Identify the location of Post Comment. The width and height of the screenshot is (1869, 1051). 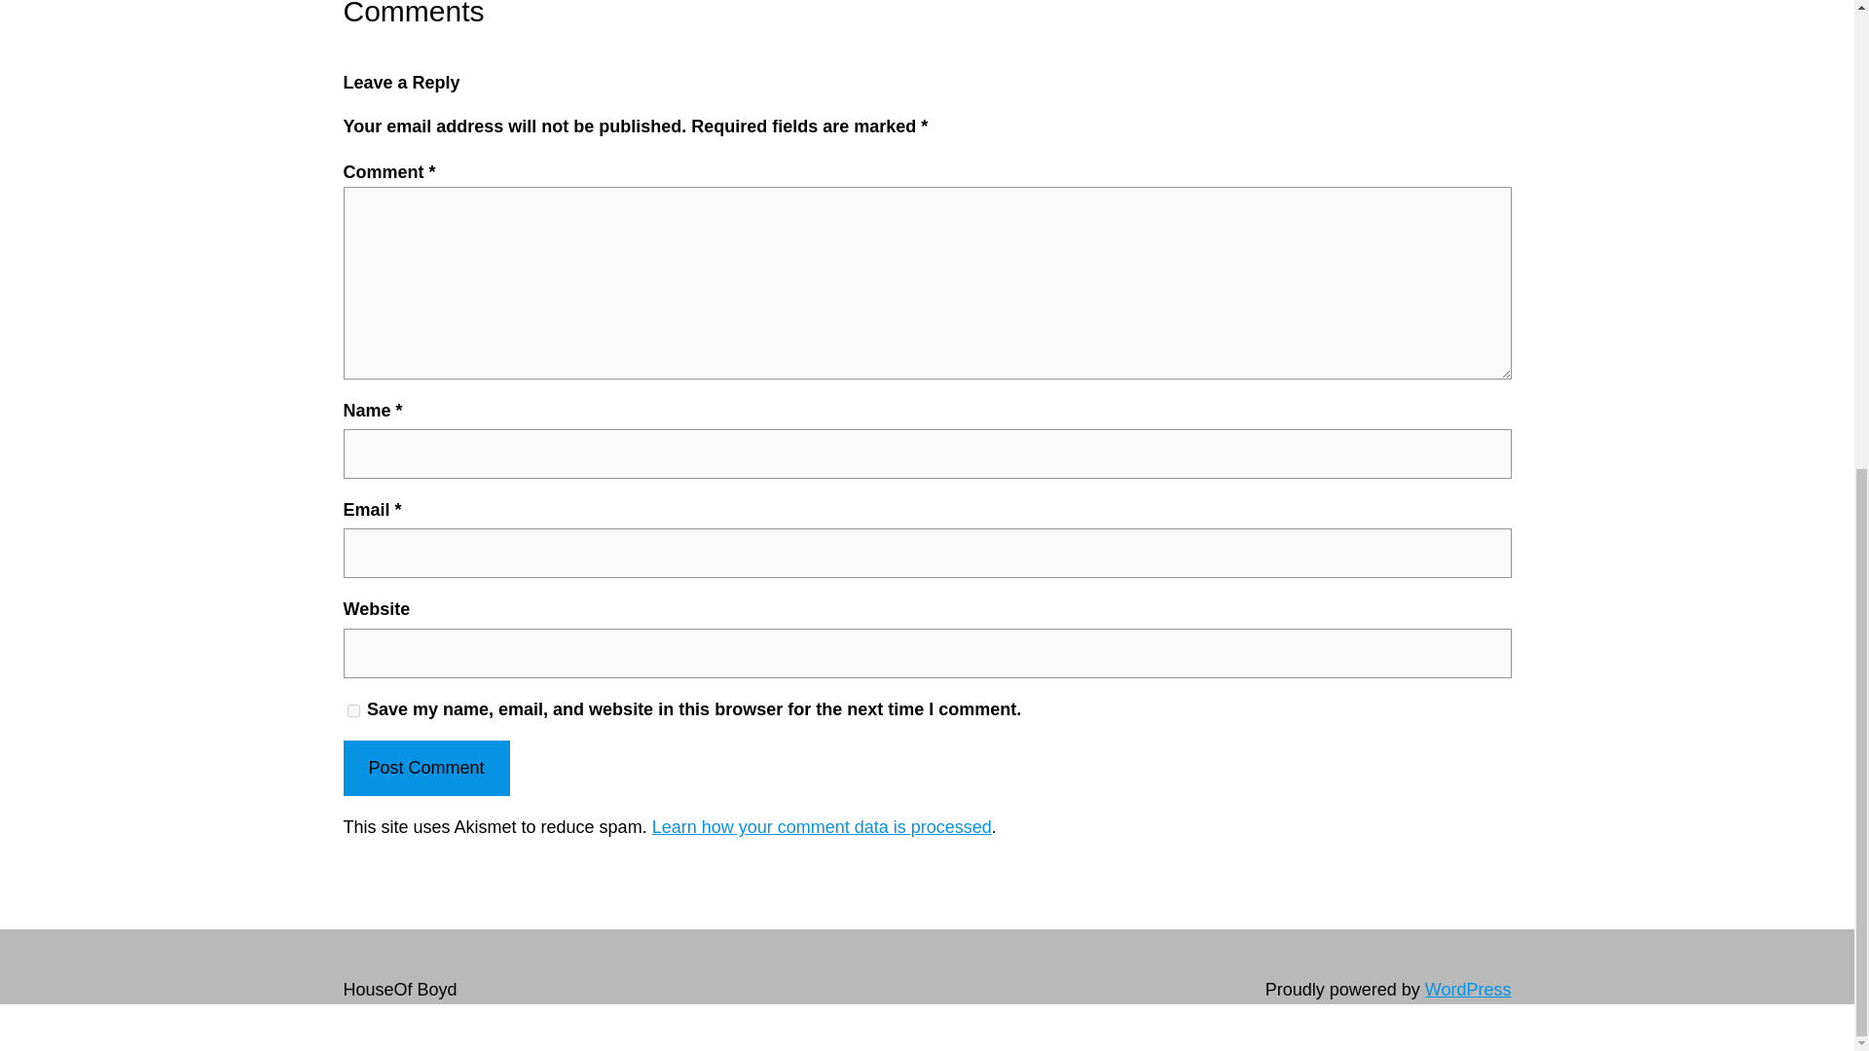
(424, 768).